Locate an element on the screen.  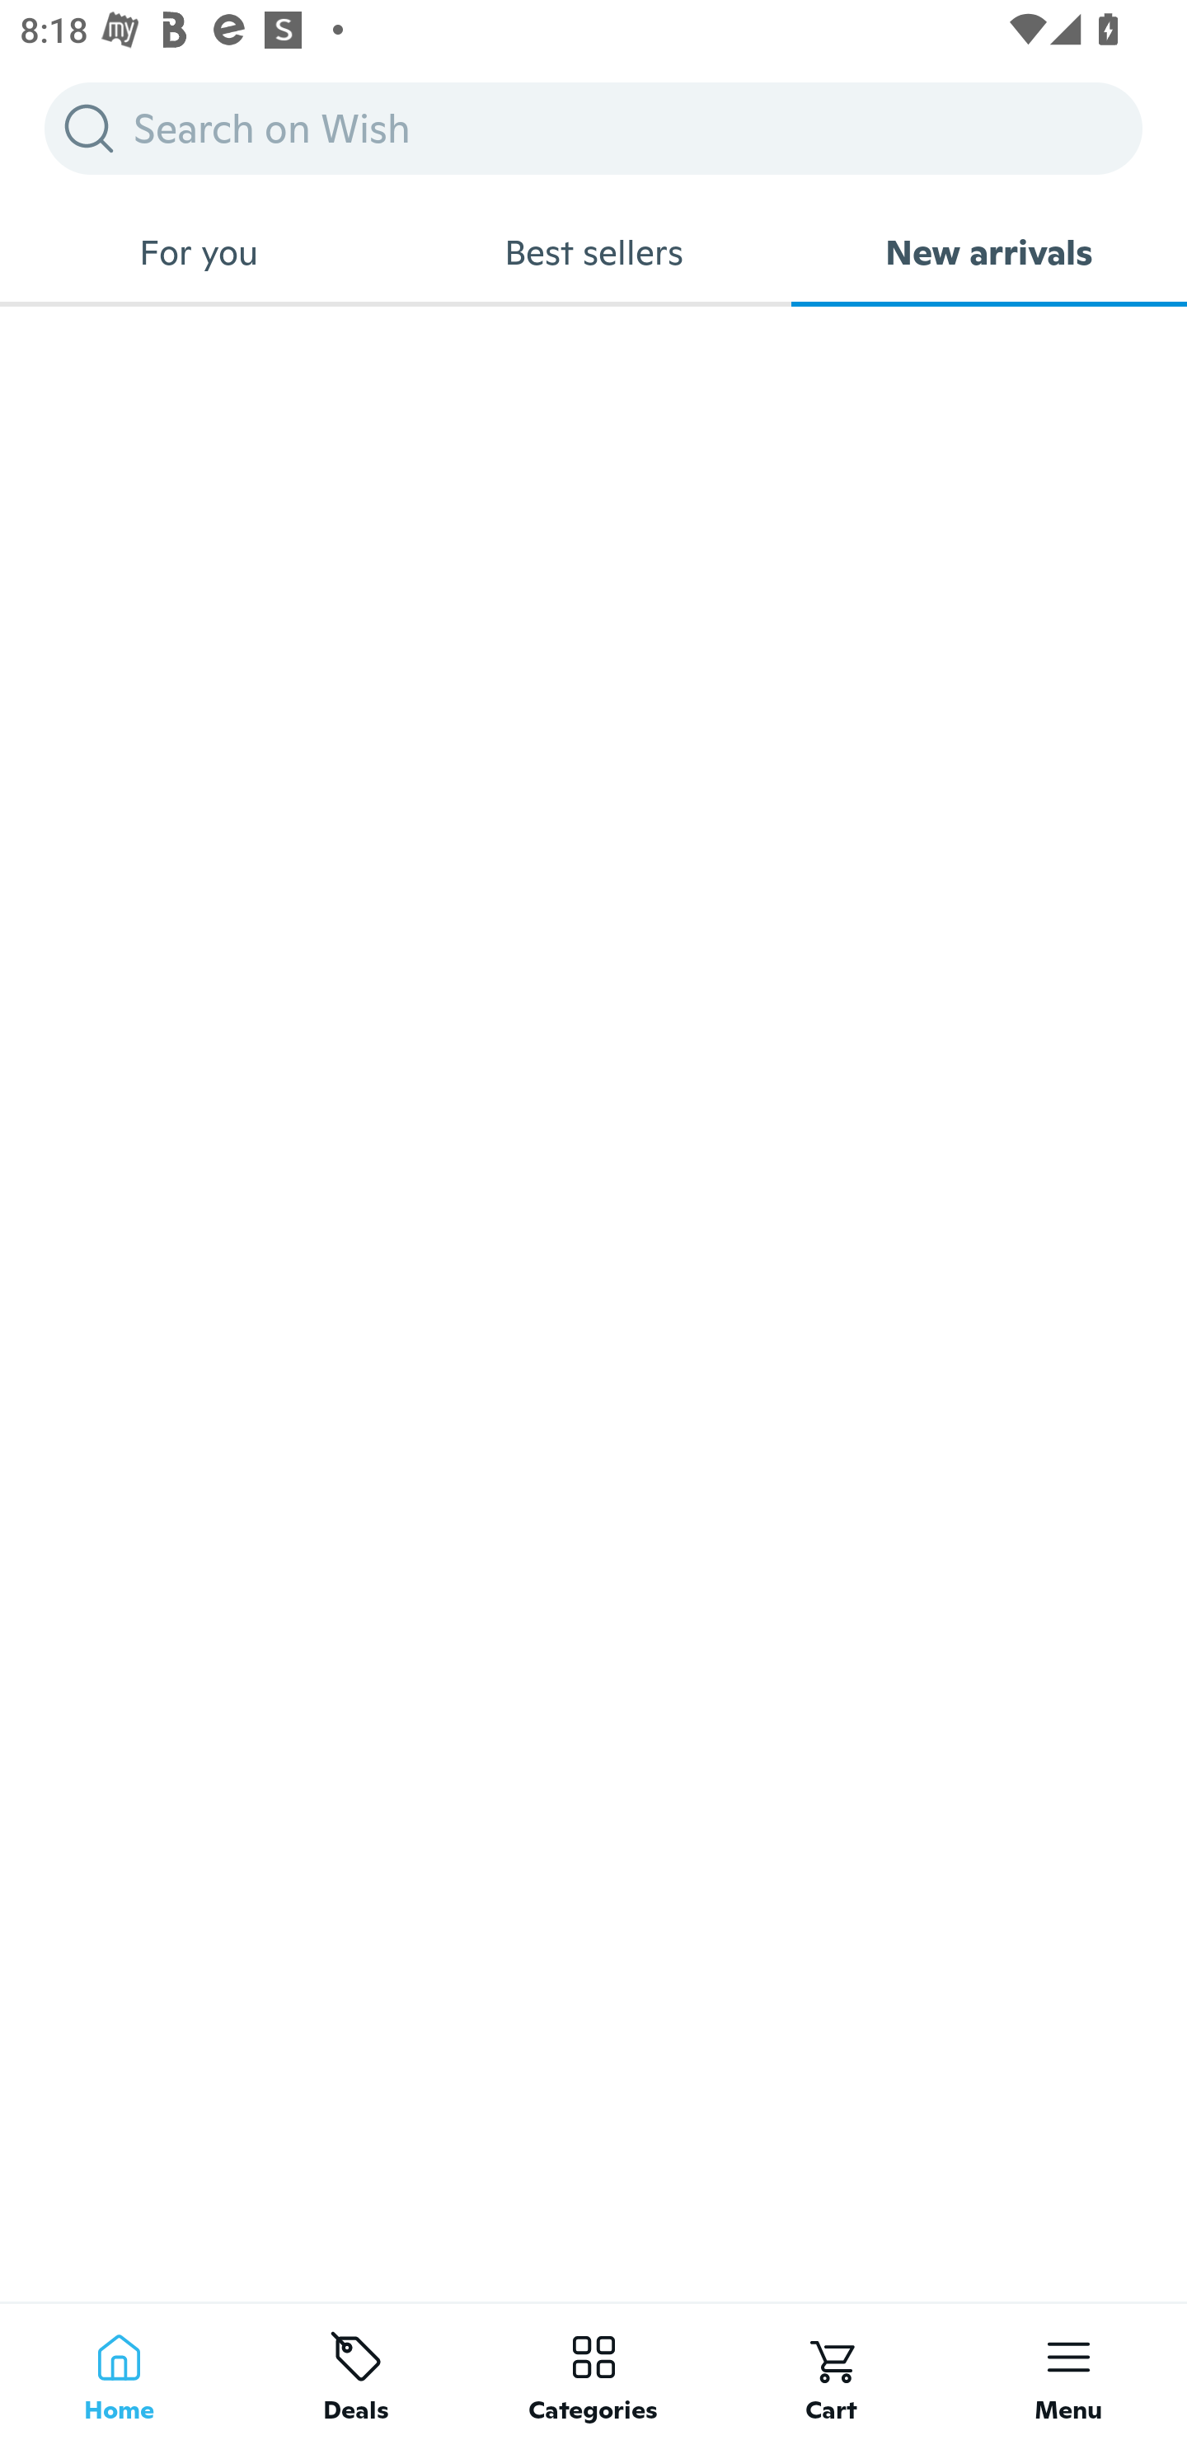
Best sellers is located at coordinates (593, 252).